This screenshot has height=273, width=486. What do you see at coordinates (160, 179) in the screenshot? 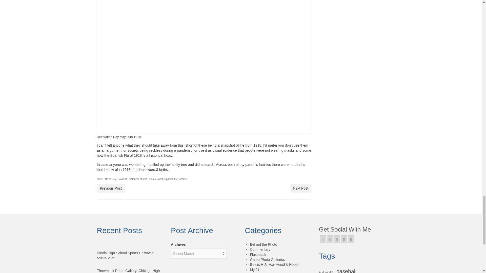
I see `Joliet` at bounding box center [160, 179].